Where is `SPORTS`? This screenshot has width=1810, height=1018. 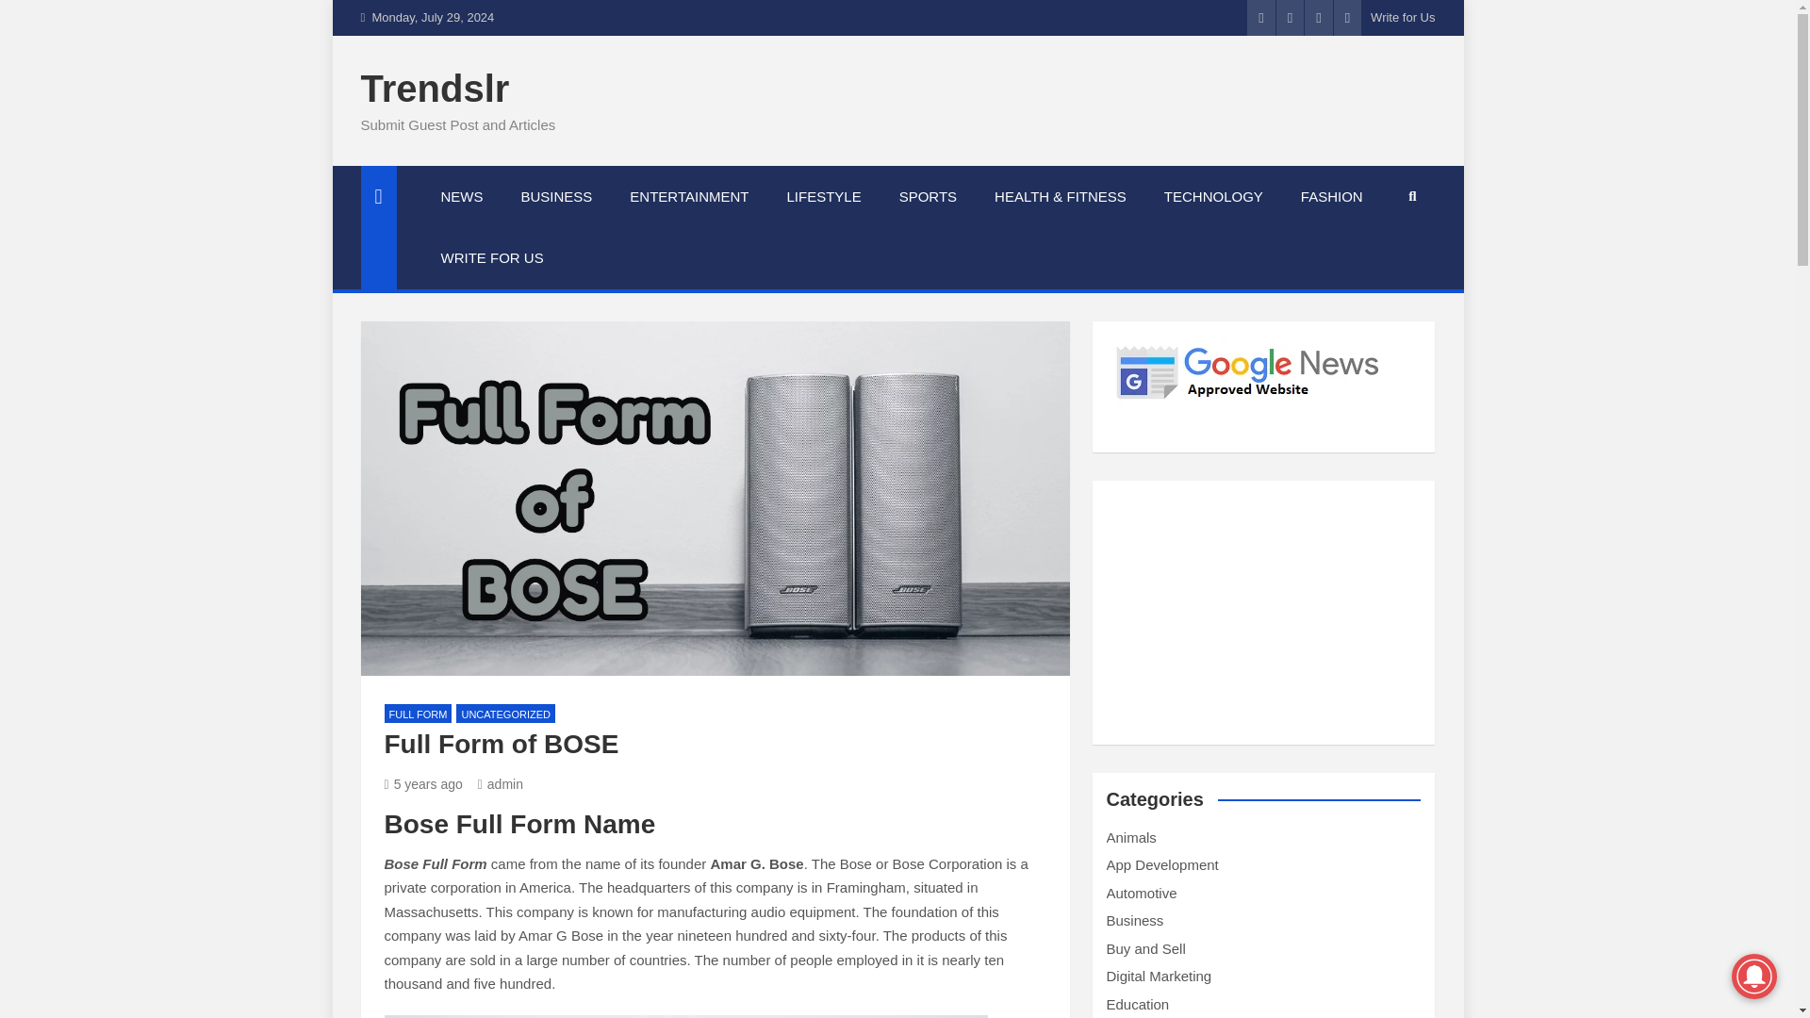 SPORTS is located at coordinates (928, 196).